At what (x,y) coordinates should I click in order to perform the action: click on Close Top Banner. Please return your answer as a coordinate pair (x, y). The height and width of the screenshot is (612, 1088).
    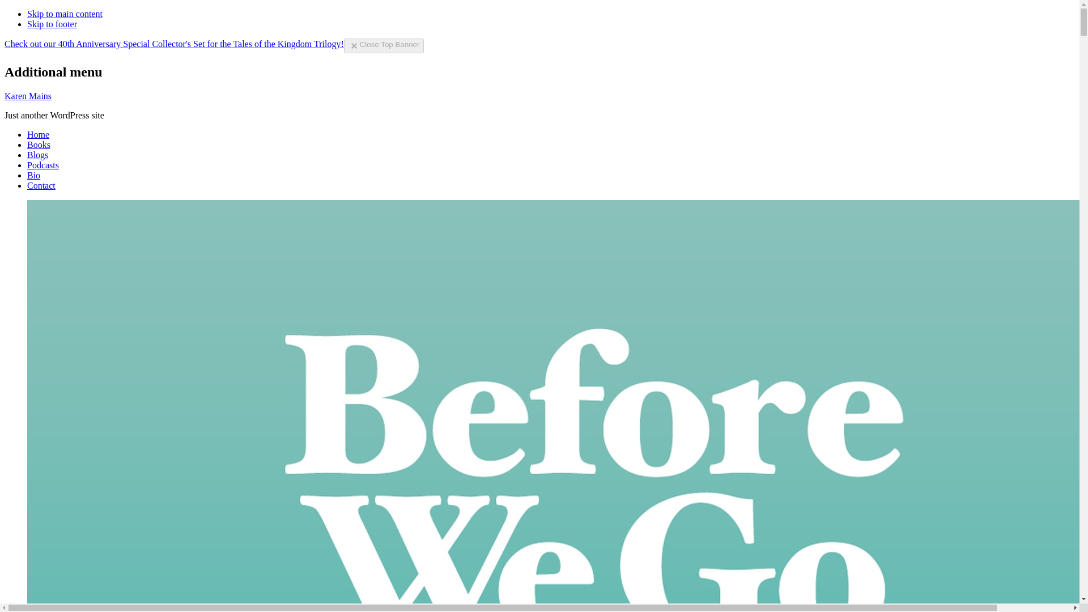
    Looking at the image, I should click on (384, 45).